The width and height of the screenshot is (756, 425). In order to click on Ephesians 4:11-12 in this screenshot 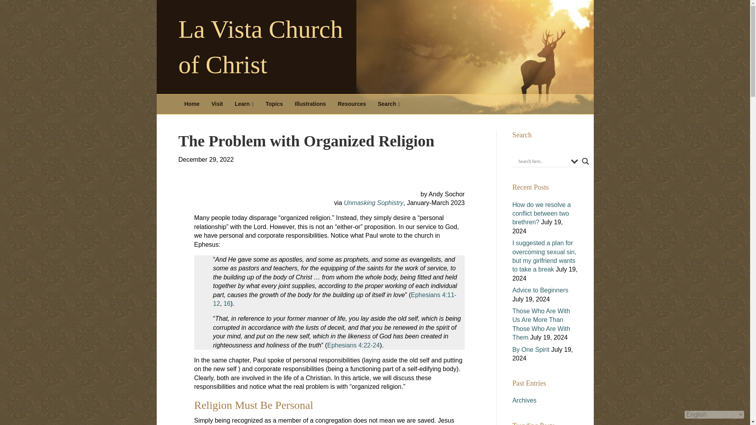, I will do `click(335, 299)`.